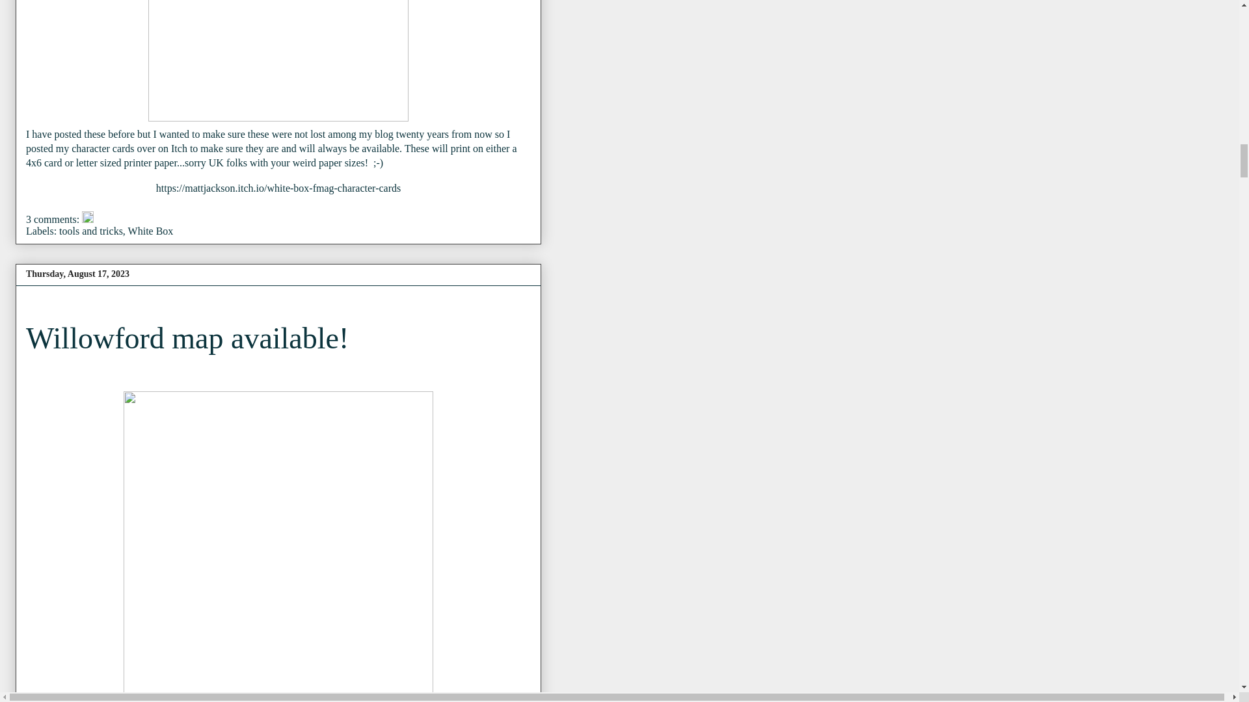 The image size is (1249, 702). Describe the element at coordinates (88, 219) in the screenshot. I see `Edit Post` at that location.